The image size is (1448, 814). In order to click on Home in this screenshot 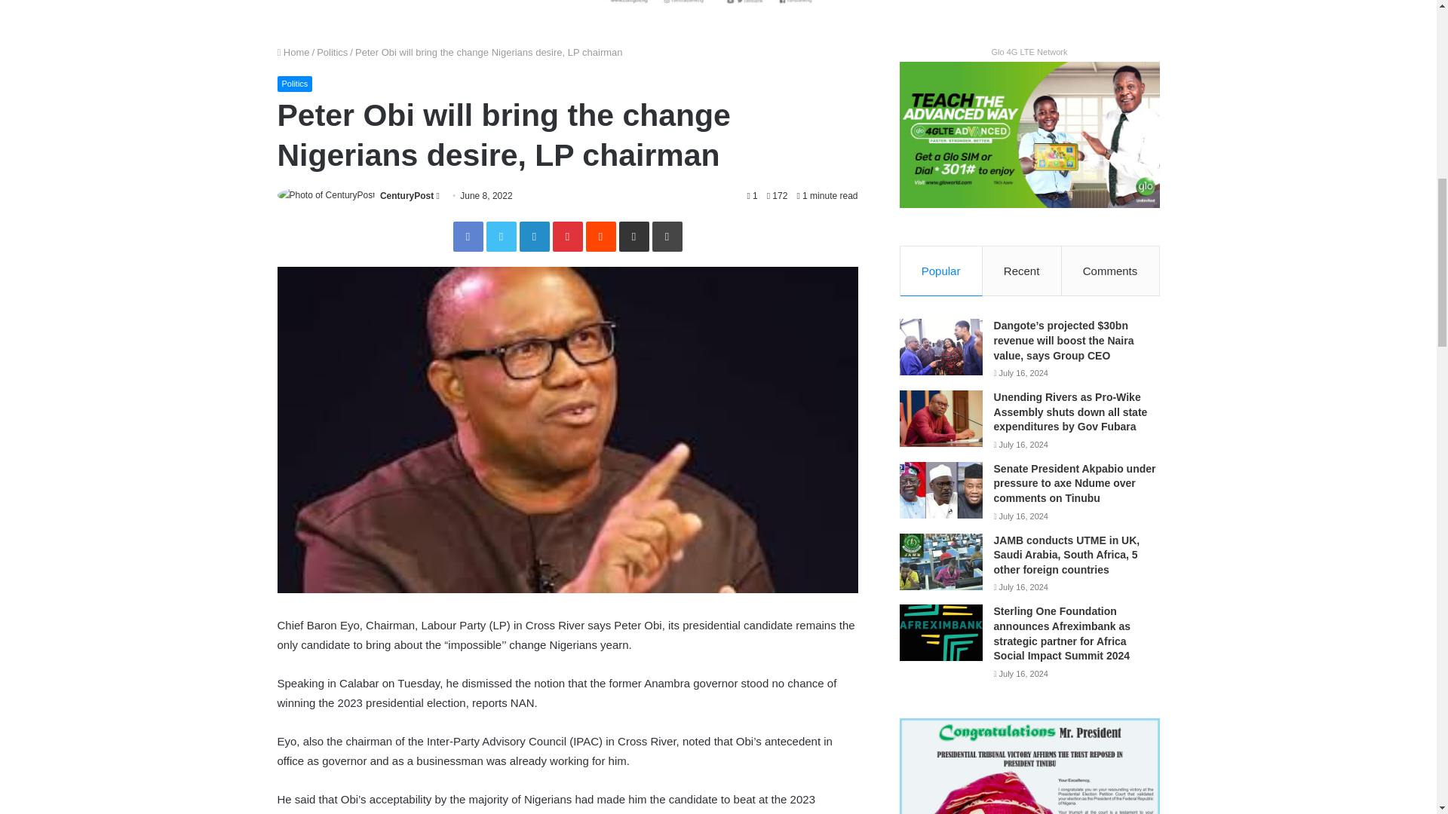, I will do `click(293, 51)`.